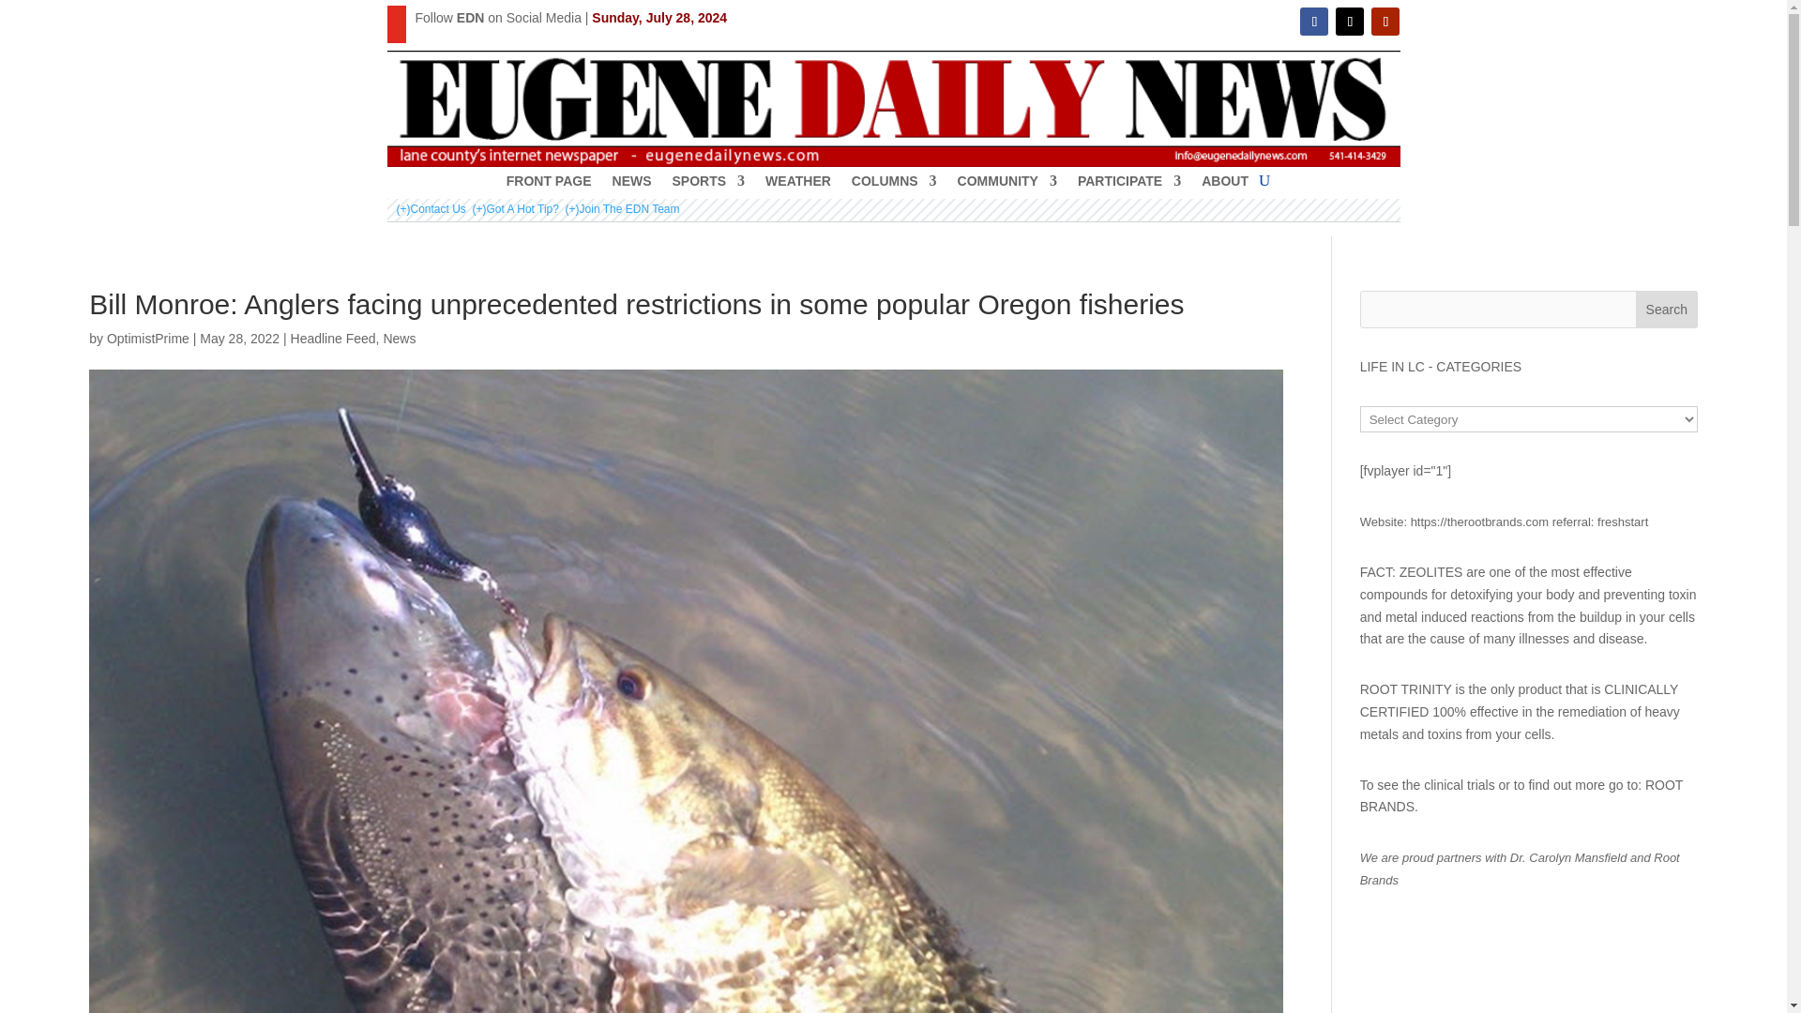 This screenshot has width=1801, height=1013. I want to click on COMMUNITY, so click(1007, 184).